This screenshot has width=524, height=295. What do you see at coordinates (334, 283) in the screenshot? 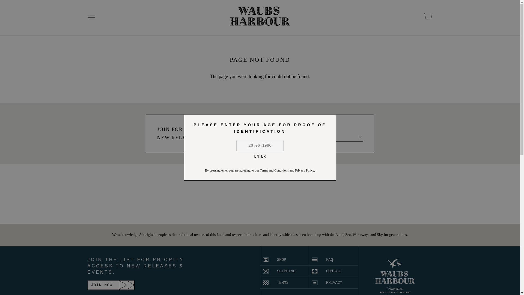
I see `PRIVACY` at bounding box center [334, 283].